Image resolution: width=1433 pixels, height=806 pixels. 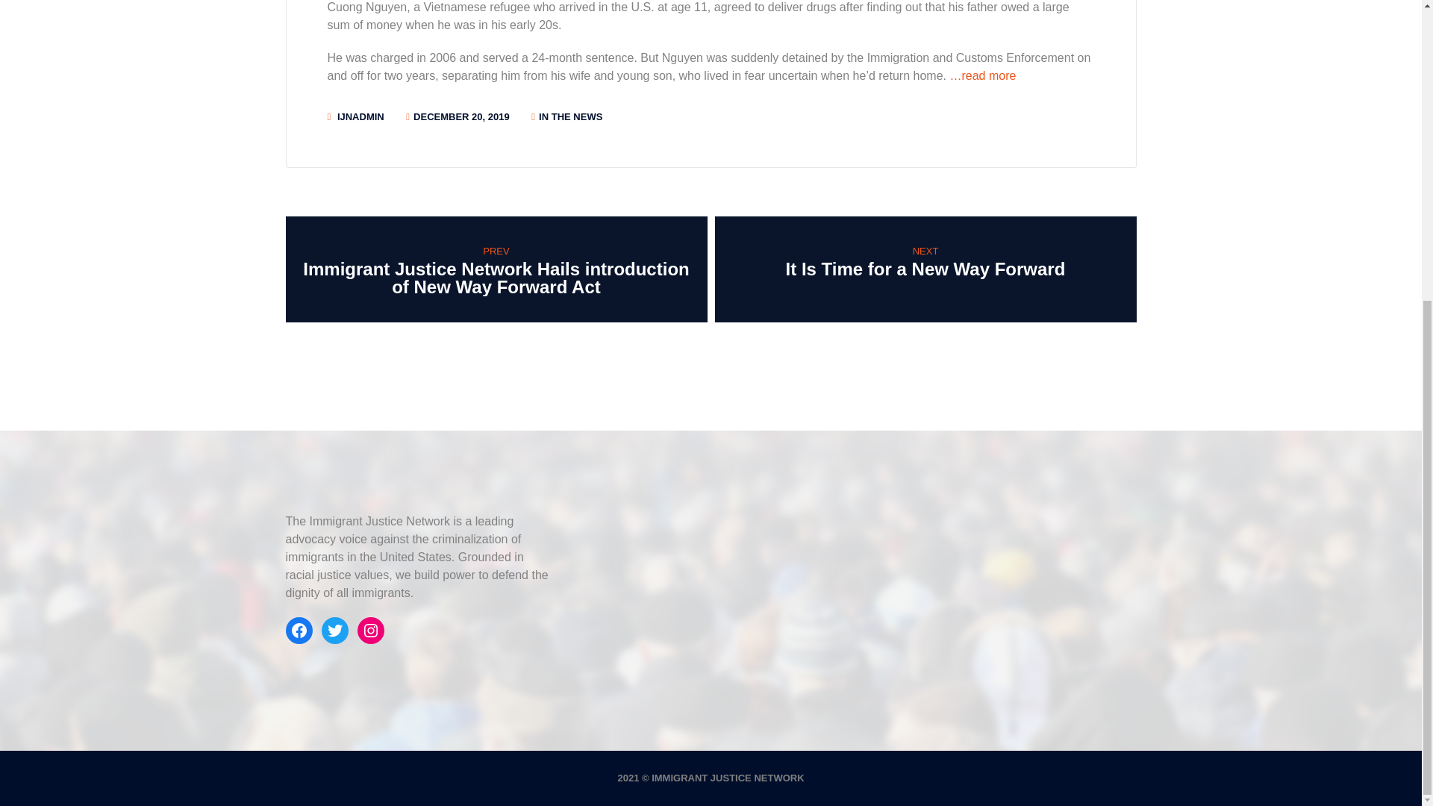 What do you see at coordinates (570, 116) in the screenshot?
I see `IN THE NEWS` at bounding box center [570, 116].